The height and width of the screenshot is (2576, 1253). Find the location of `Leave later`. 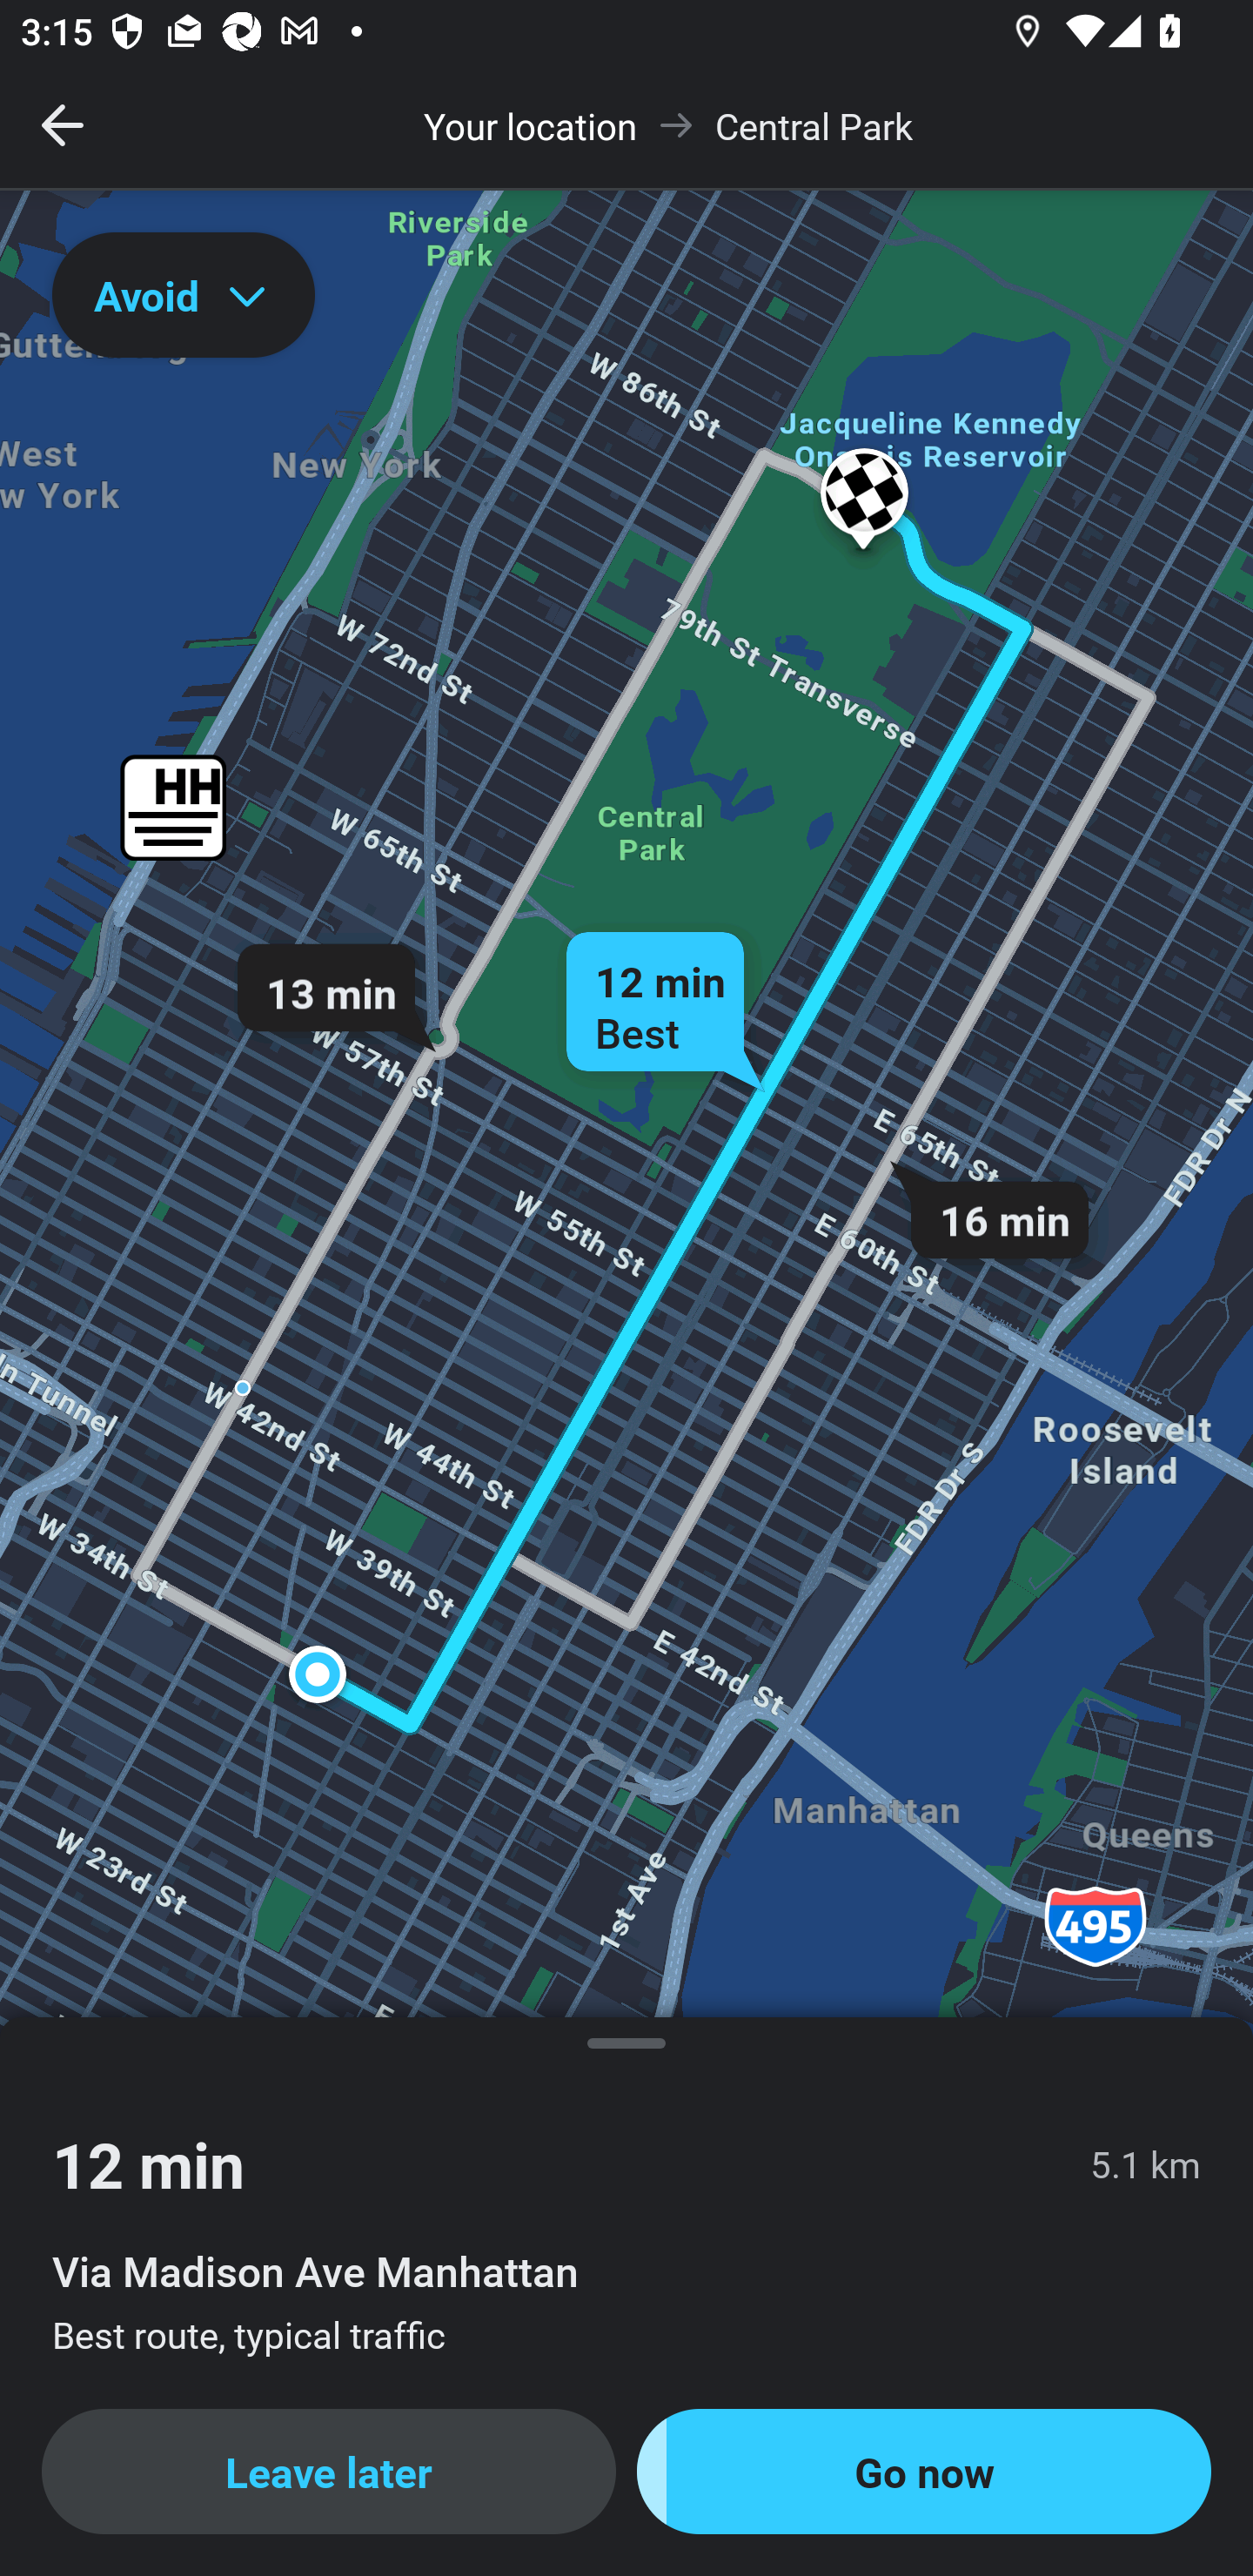

Leave later is located at coordinates (329, 2472).